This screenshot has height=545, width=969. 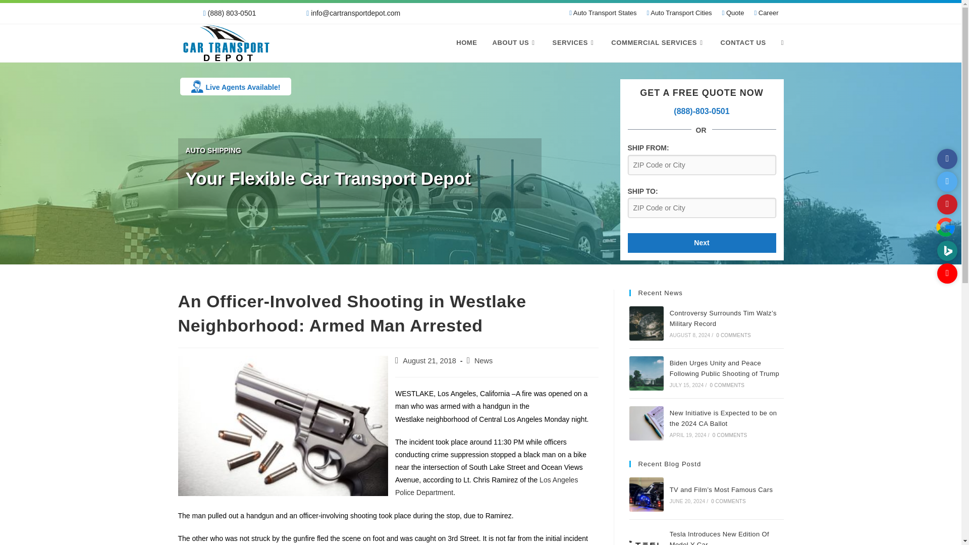 I want to click on Auto Transport States, so click(x=603, y=13).